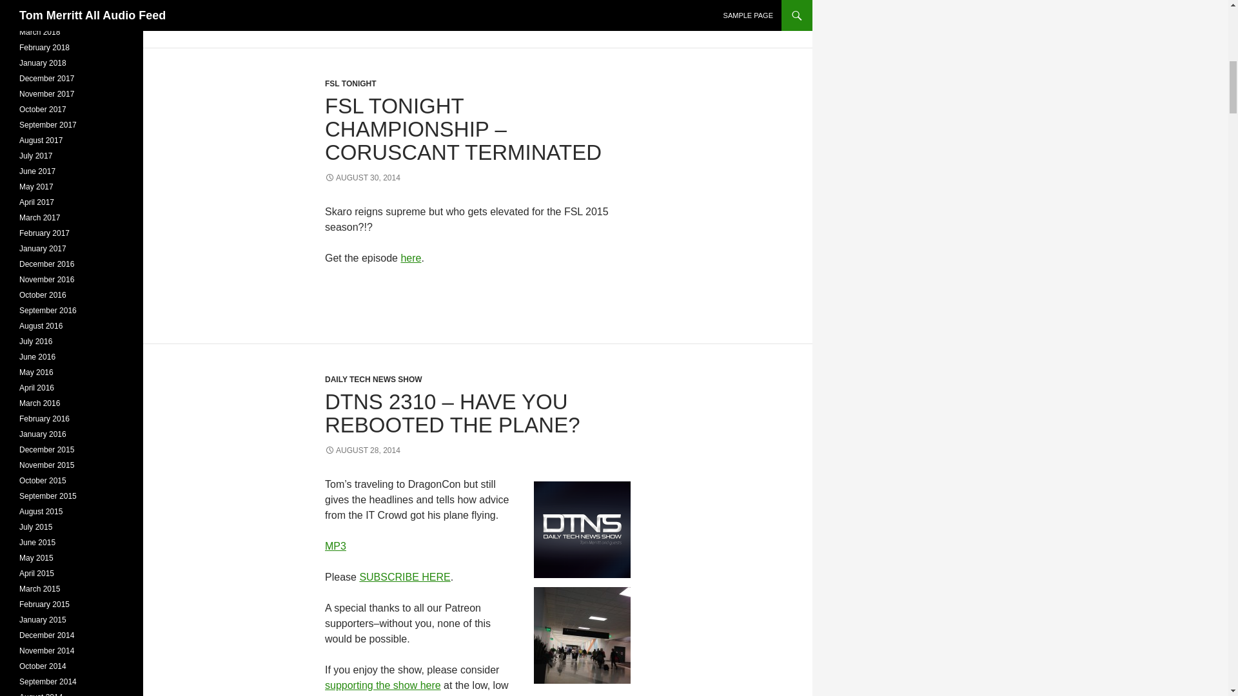 The height and width of the screenshot is (696, 1238). What do you see at coordinates (410, 258) in the screenshot?
I see `here` at bounding box center [410, 258].